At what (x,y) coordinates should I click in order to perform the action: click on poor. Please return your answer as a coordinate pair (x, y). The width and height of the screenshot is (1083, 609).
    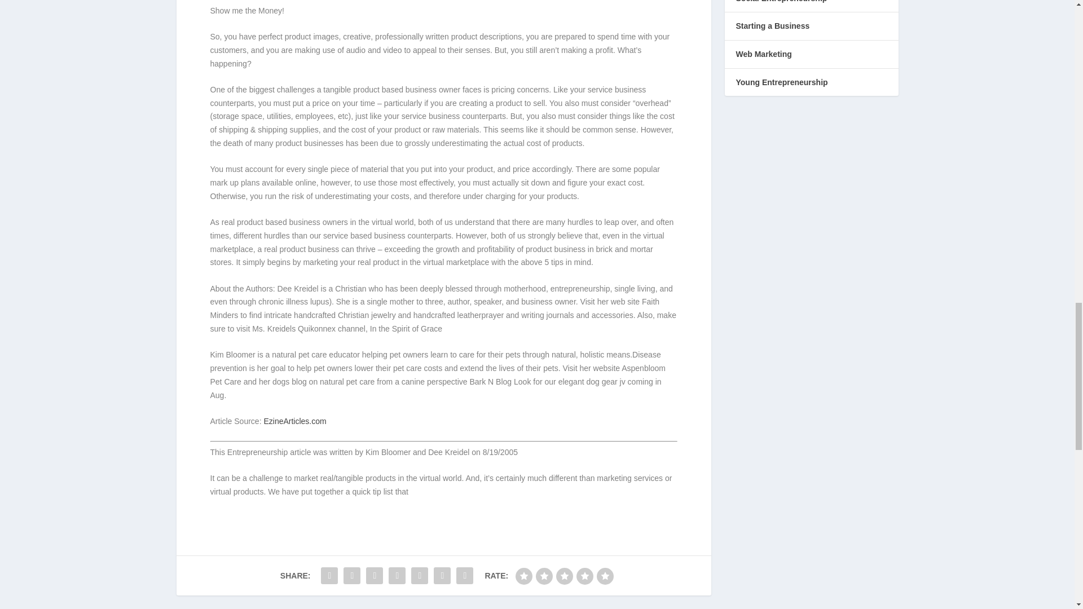
    Looking at the image, I should click on (544, 576).